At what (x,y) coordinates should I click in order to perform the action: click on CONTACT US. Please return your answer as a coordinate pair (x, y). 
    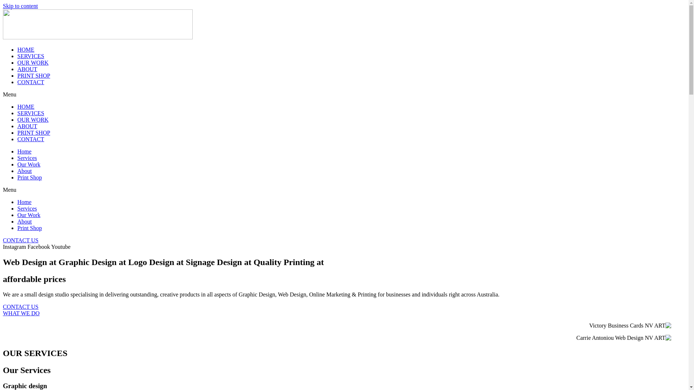
    Looking at the image, I should click on (21, 240).